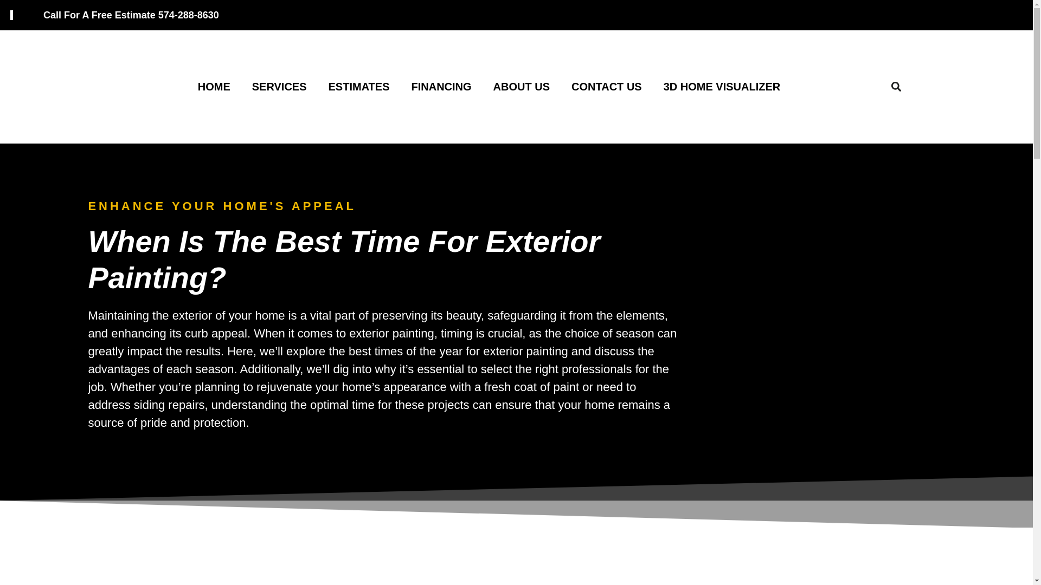 The image size is (1041, 585). I want to click on Call For A Free Estimate 574-288-8630, so click(131, 15).